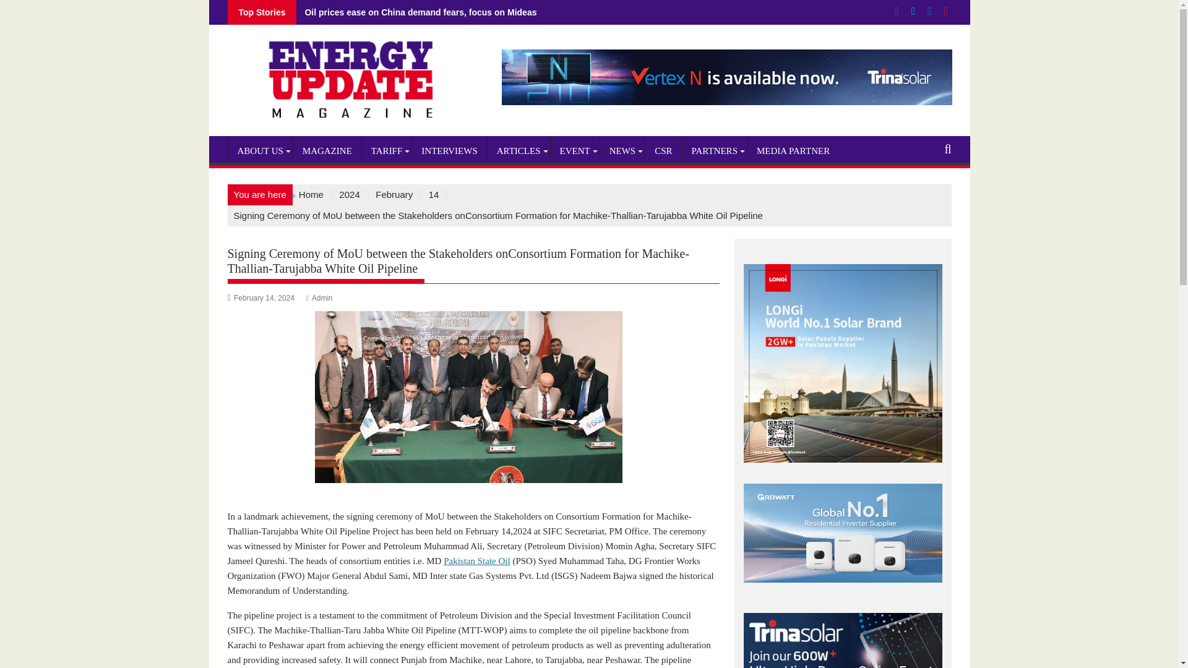 Image resolution: width=1188 pixels, height=668 pixels. What do you see at coordinates (327, 151) in the screenshot?
I see `MAGAZINE` at bounding box center [327, 151].